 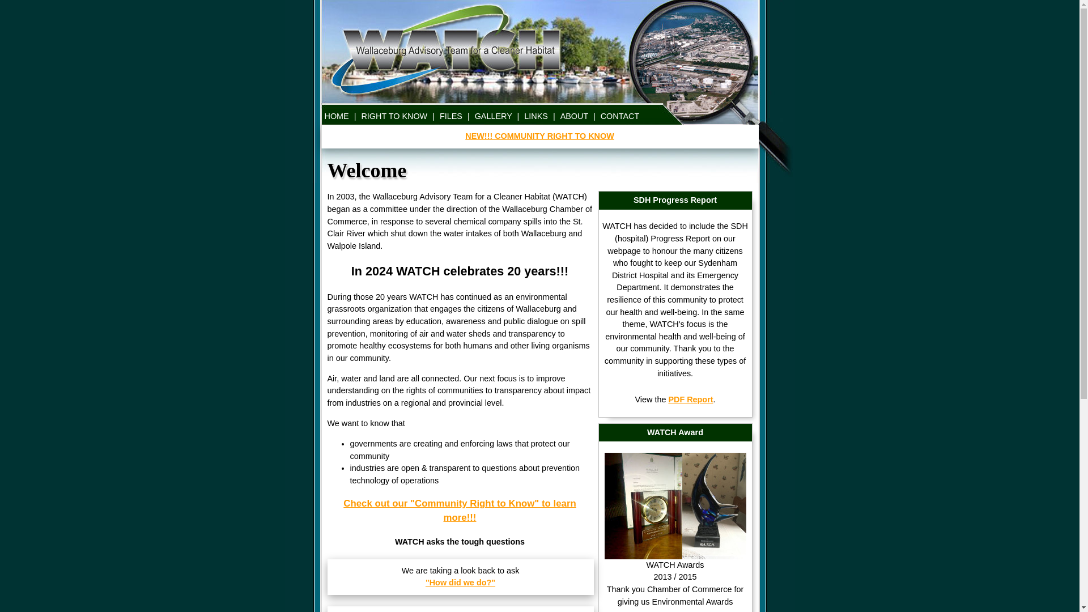 What do you see at coordinates (494, 116) in the screenshot?
I see `GALLERY` at bounding box center [494, 116].